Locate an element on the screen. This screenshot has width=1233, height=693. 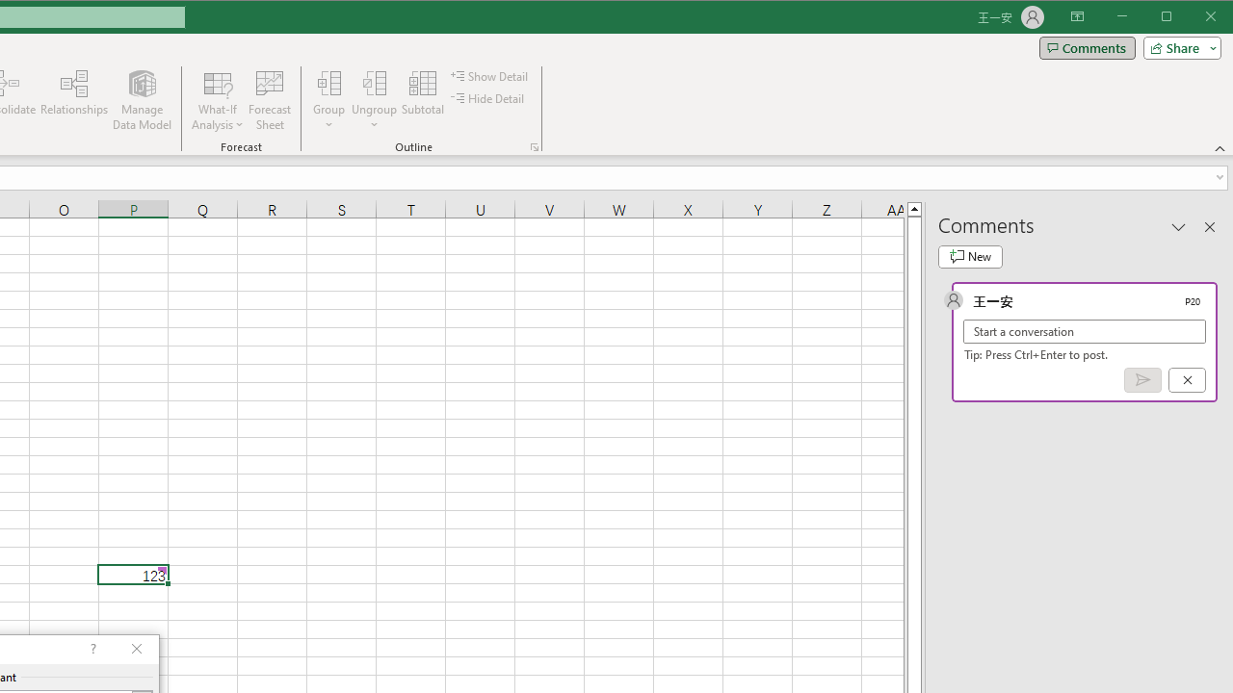
What-If Analysis is located at coordinates (218, 100).